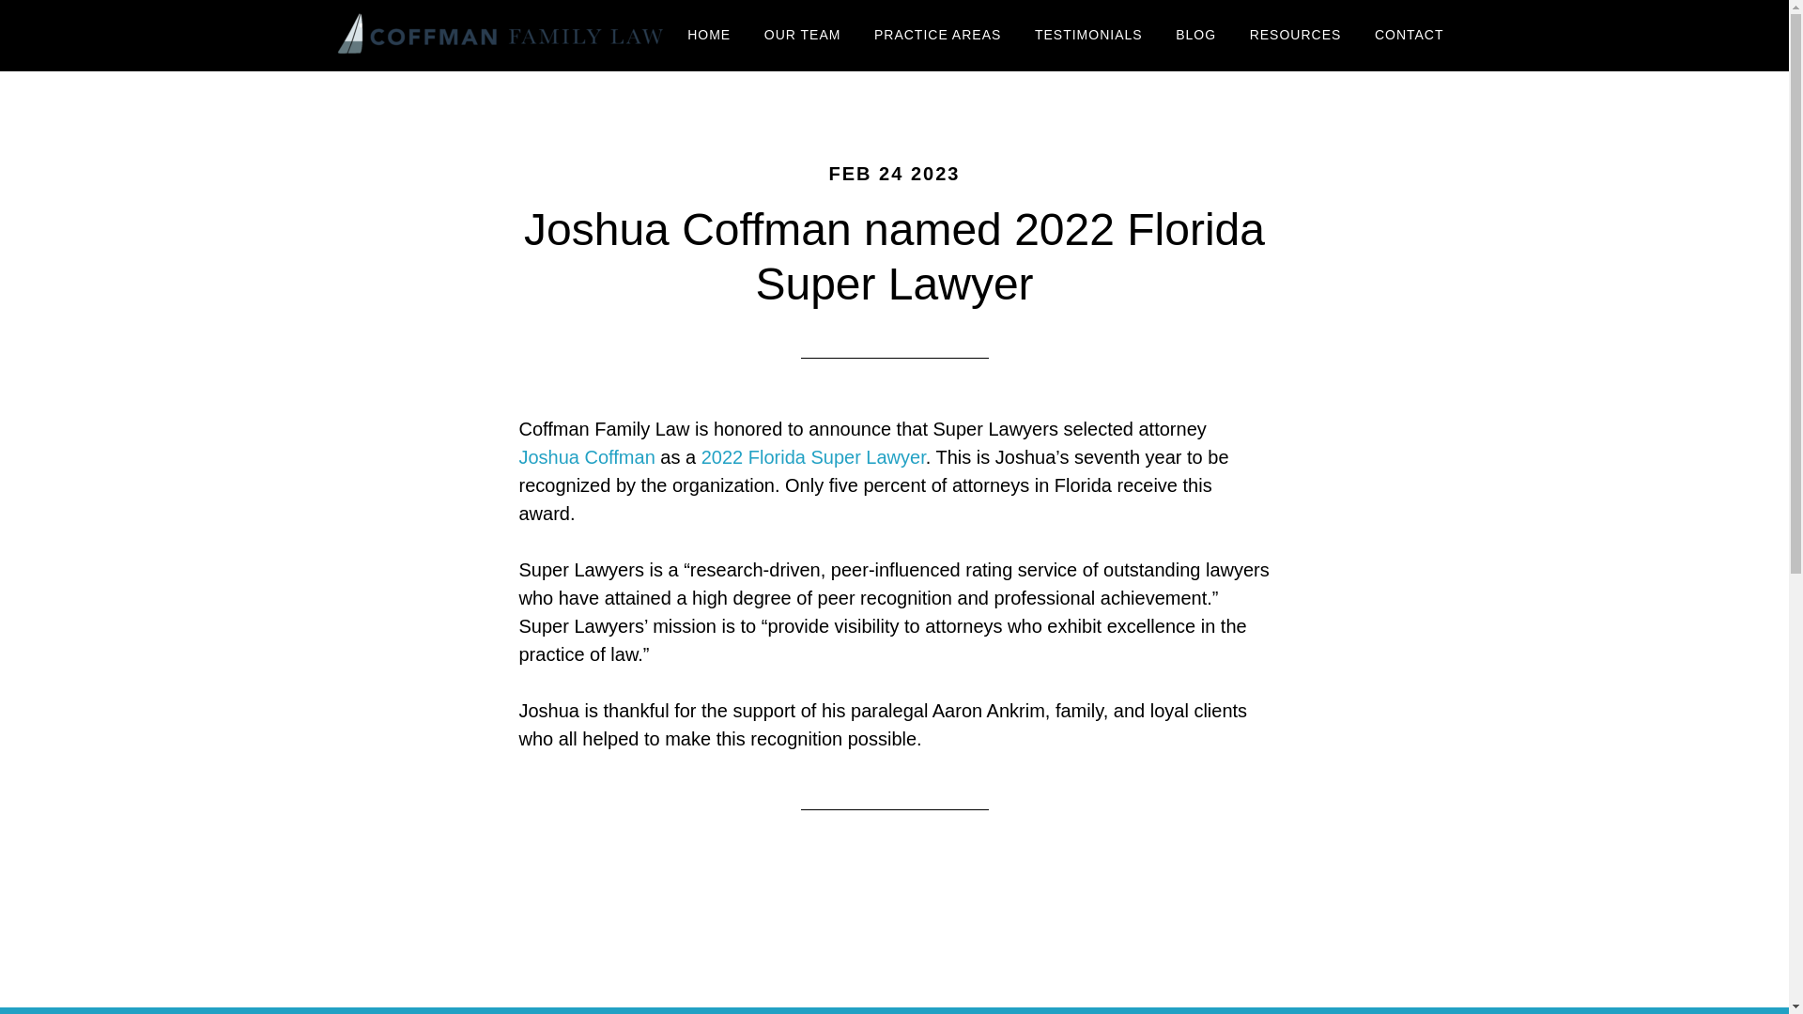 The width and height of the screenshot is (1803, 1014). I want to click on HOME, so click(708, 36).